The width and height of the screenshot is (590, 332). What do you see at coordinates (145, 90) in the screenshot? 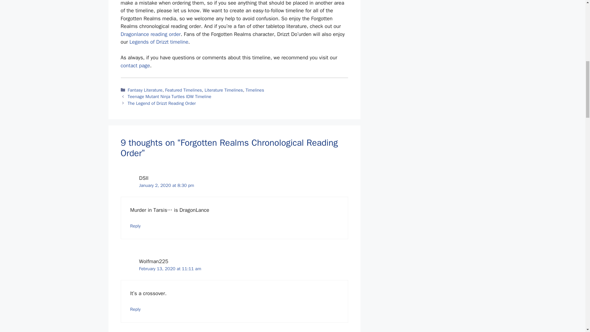
I see `Fantasy Literature` at bounding box center [145, 90].